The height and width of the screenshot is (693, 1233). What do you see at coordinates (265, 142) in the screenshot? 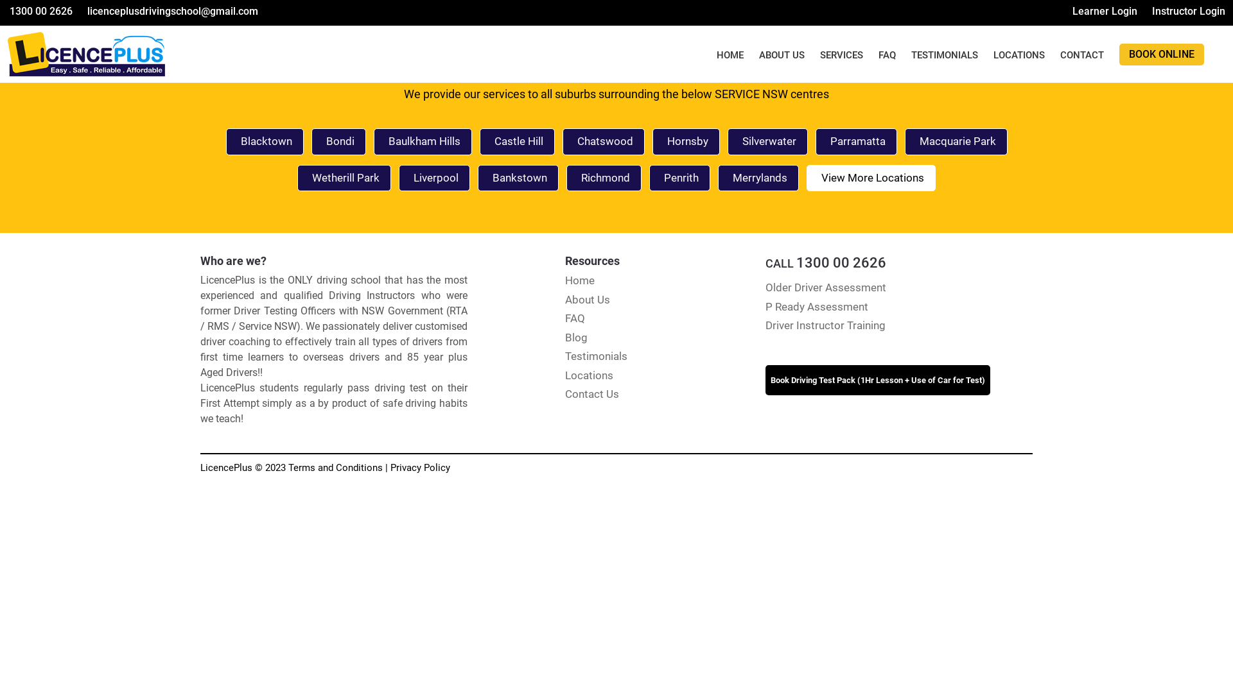
I see `Blacktown` at bounding box center [265, 142].